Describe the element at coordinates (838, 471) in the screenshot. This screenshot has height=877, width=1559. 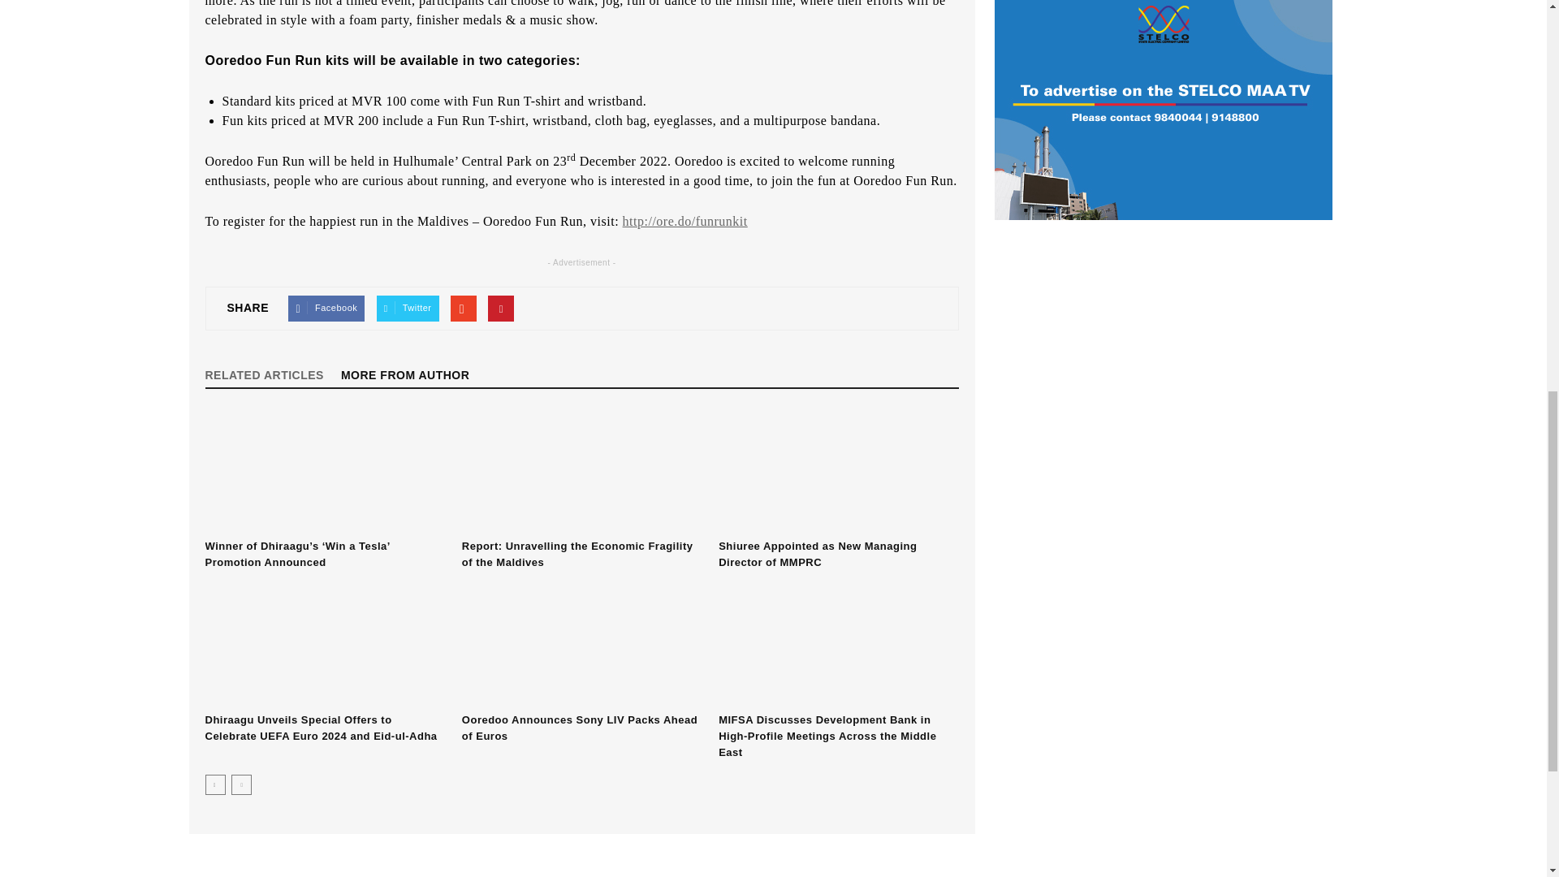
I see `Shiuree Appointed as New Managing Director of MMPRC` at that location.